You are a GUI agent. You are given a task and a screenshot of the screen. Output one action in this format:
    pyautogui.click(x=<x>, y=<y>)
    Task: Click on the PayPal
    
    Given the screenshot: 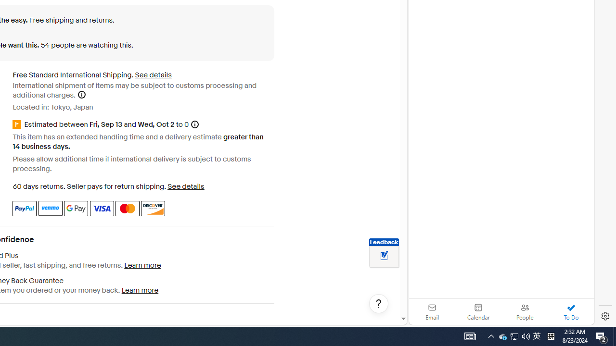 What is the action you would take?
    pyautogui.click(x=24, y=208)
    